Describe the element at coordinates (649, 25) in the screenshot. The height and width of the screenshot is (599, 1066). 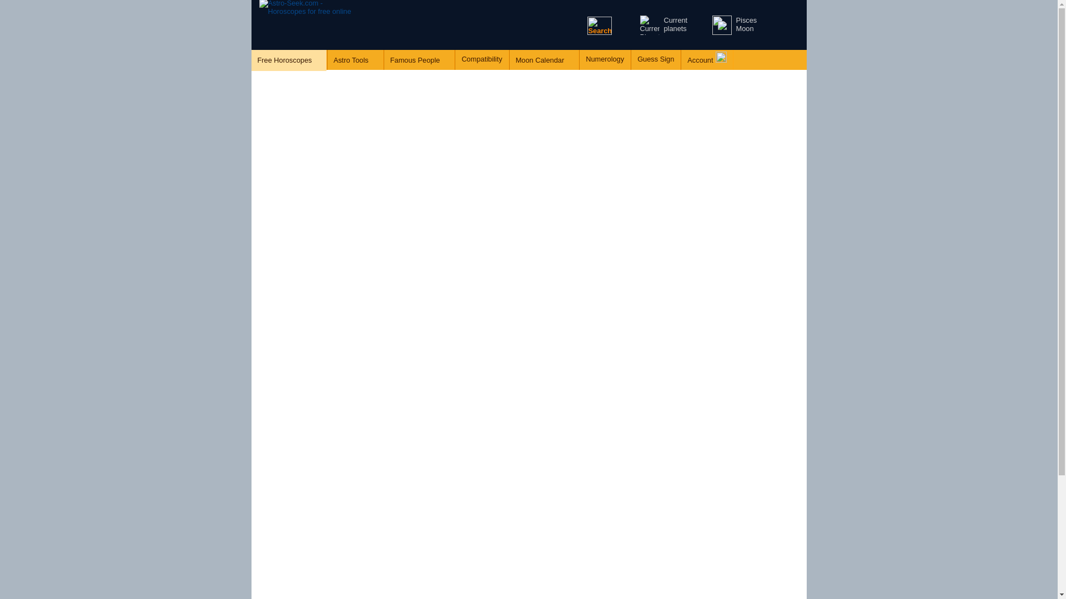
I see `Current Planets, Astrology Transits, Chart of this moment` at that location.